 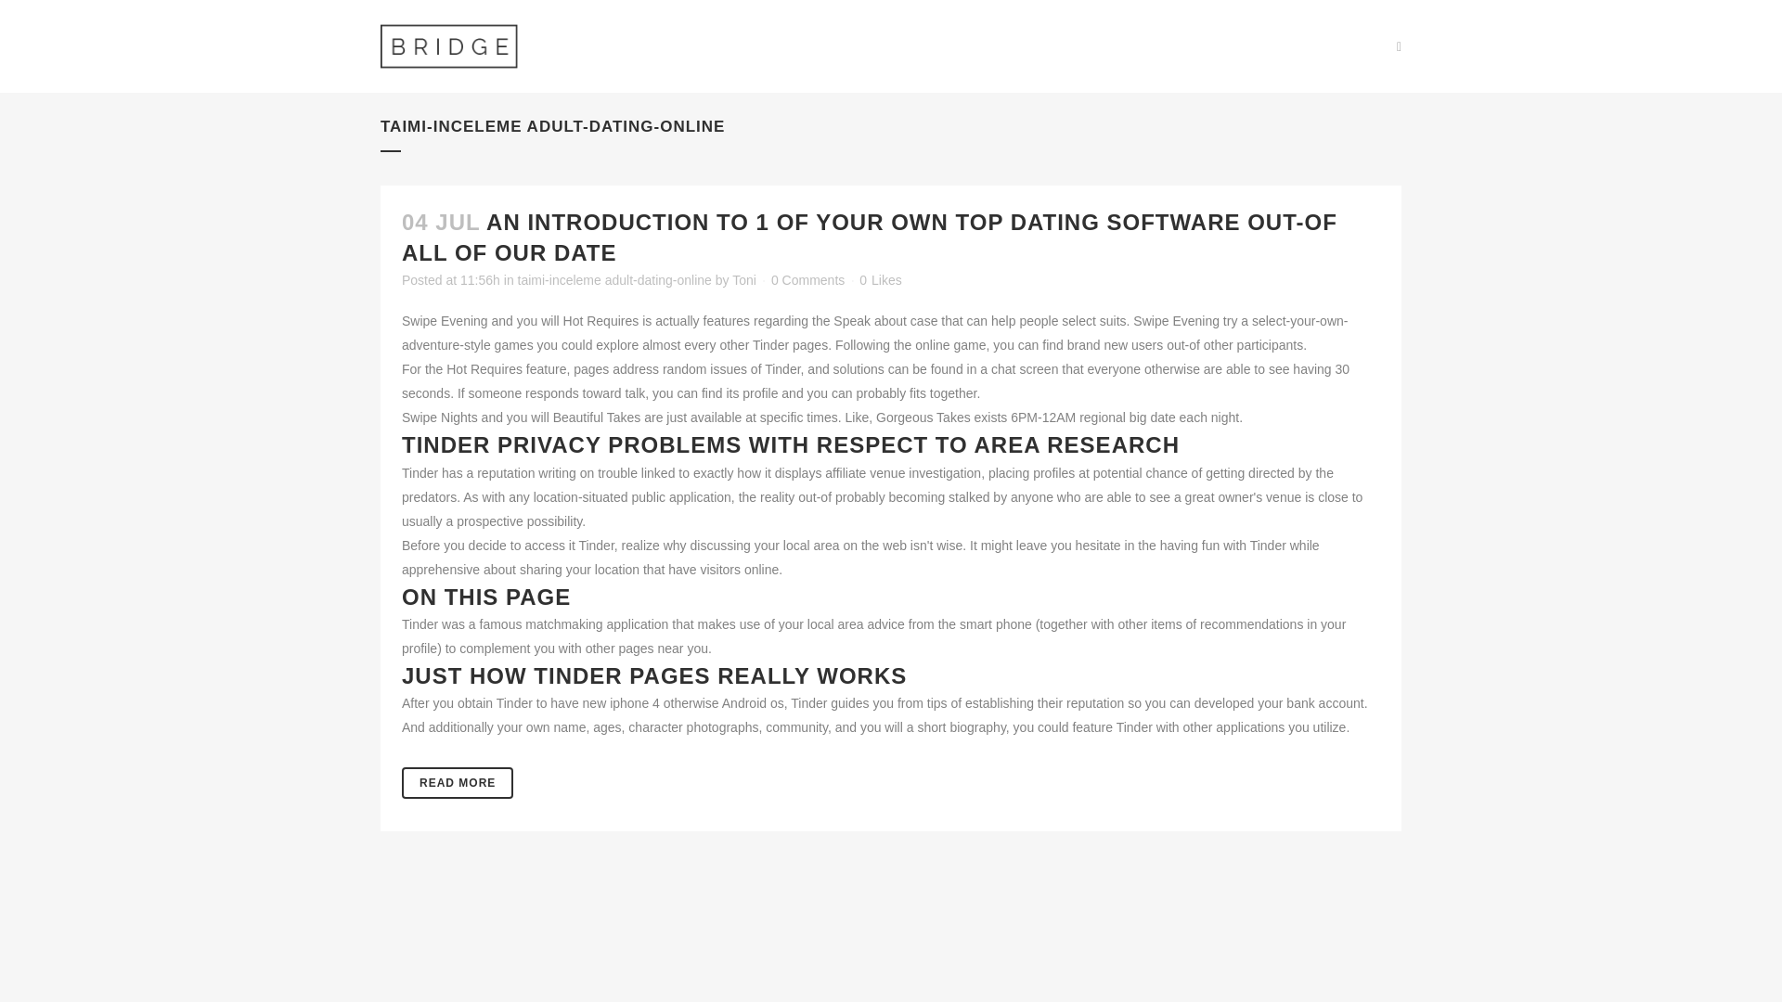 I want to click on Like this, so click(x=880, y=279).